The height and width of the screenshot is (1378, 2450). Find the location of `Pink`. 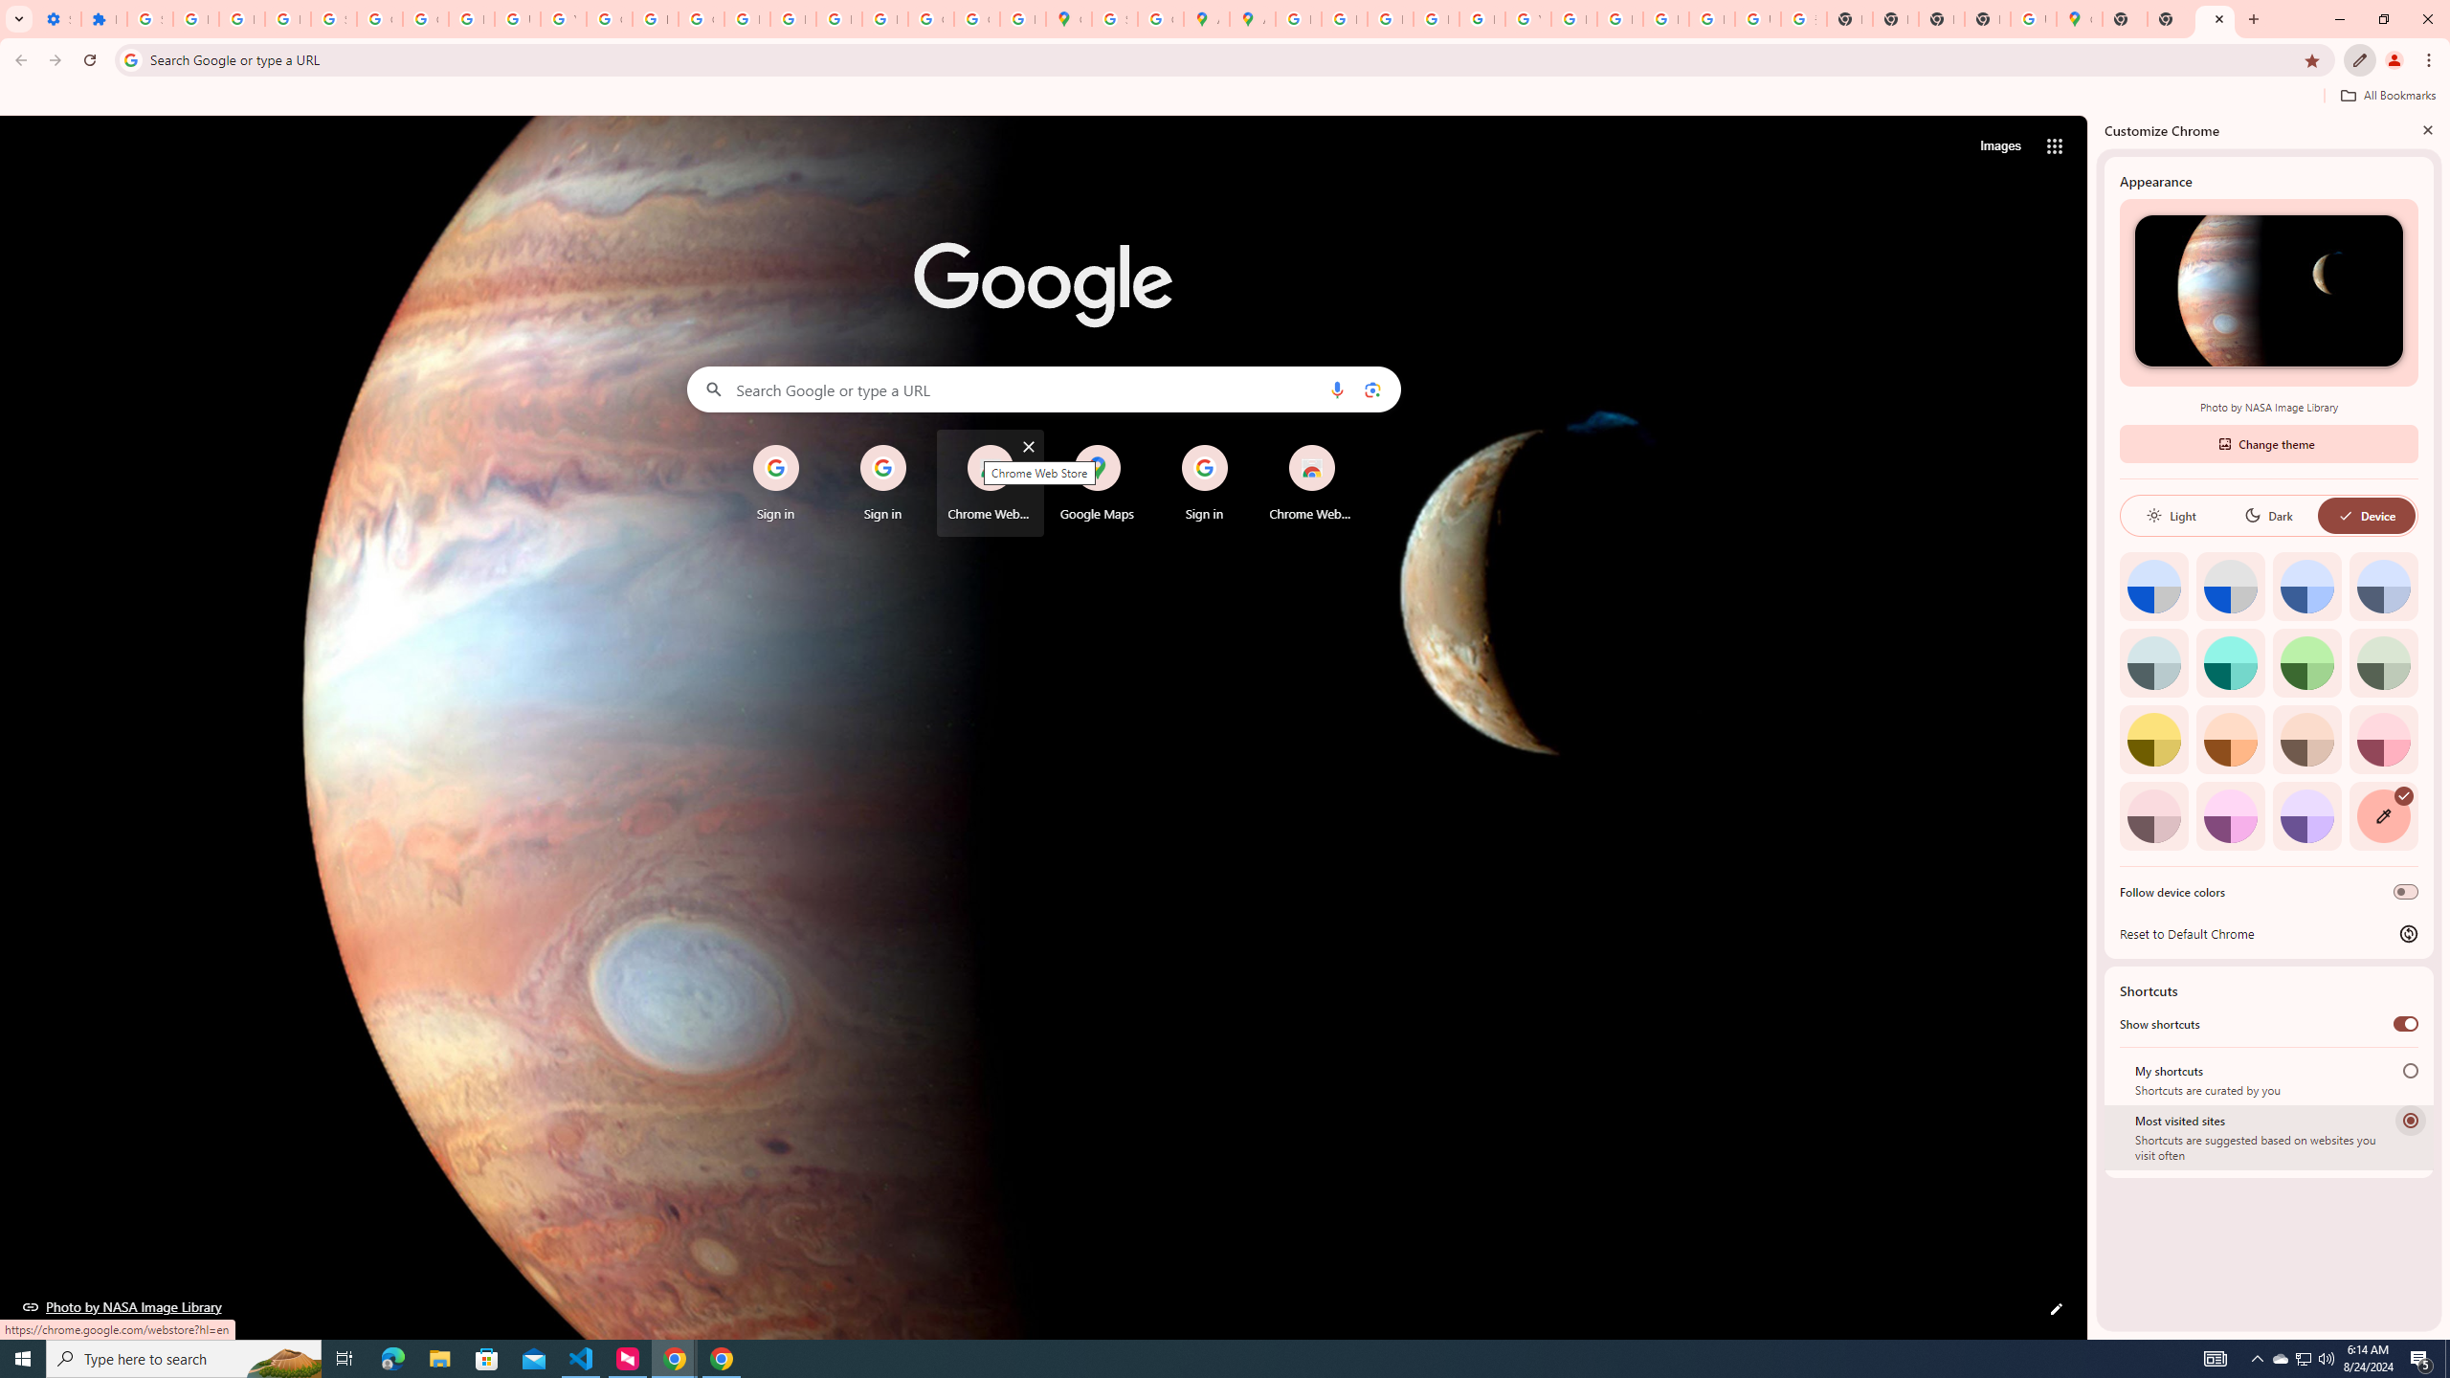

Pink is located at coordinates (2153, 815).